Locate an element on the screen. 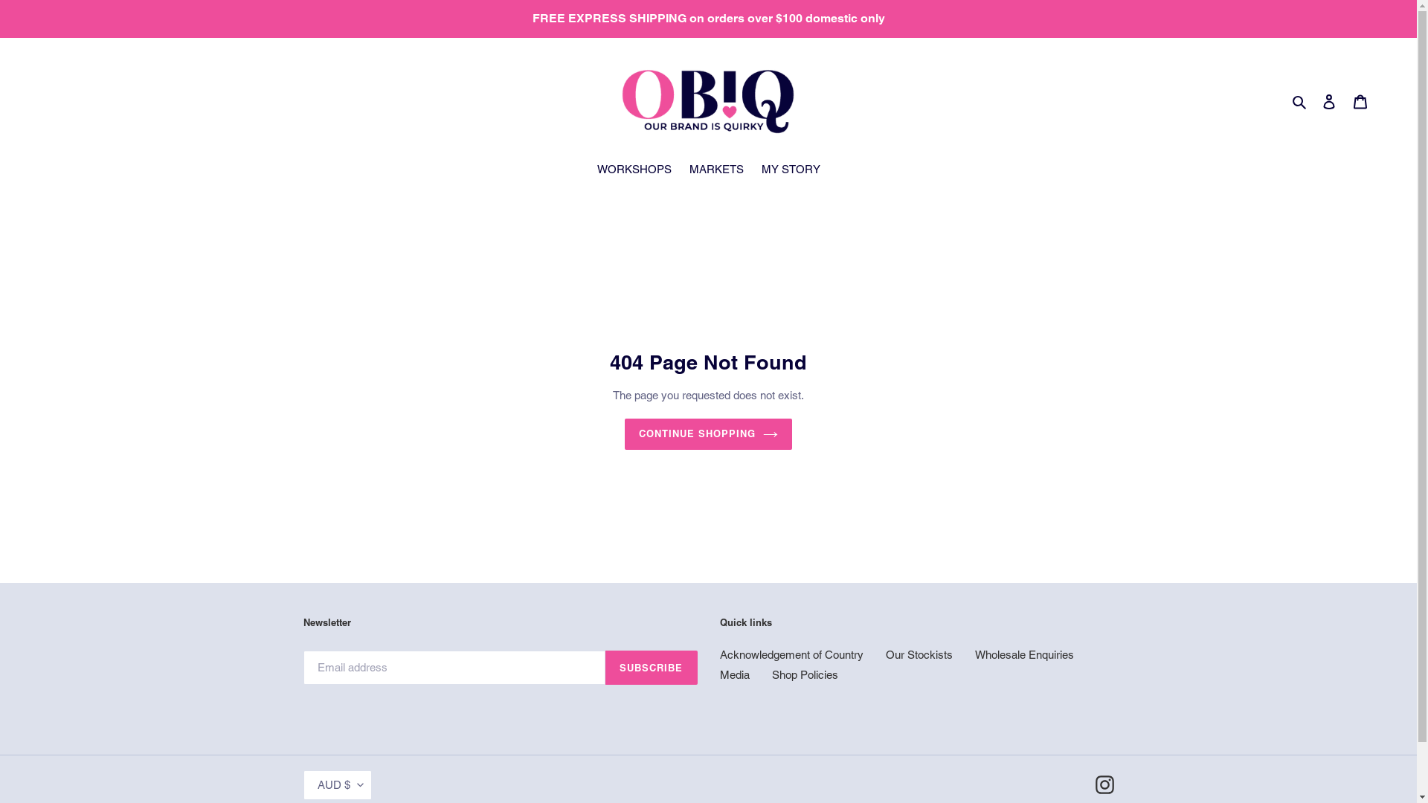 This screenshot has width=1428, height=803. MARKETS is located at coordinates (715, 171).